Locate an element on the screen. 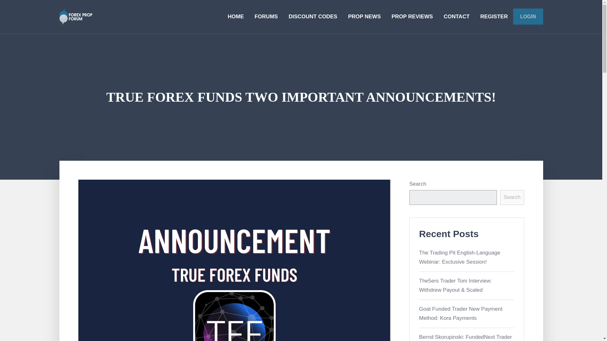 The image size is (607, 341). DISCOUNT CODES is located at coordinates (313, 16).